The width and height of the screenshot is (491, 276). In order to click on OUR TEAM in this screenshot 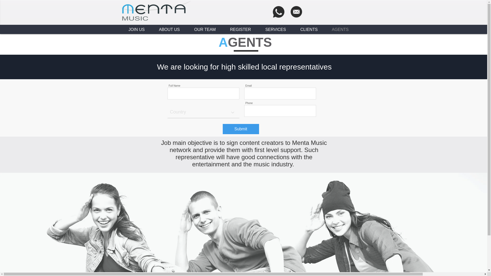, I will do `click(208, 30)`.